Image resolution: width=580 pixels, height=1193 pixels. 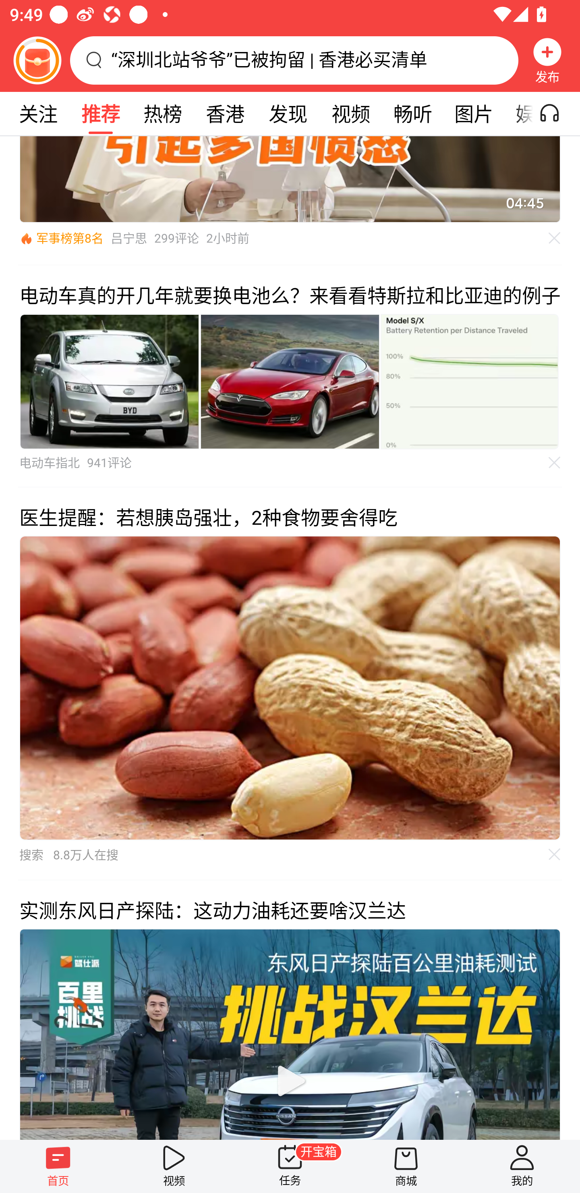 I want to click on 首页, so click(x=58, y=1166).